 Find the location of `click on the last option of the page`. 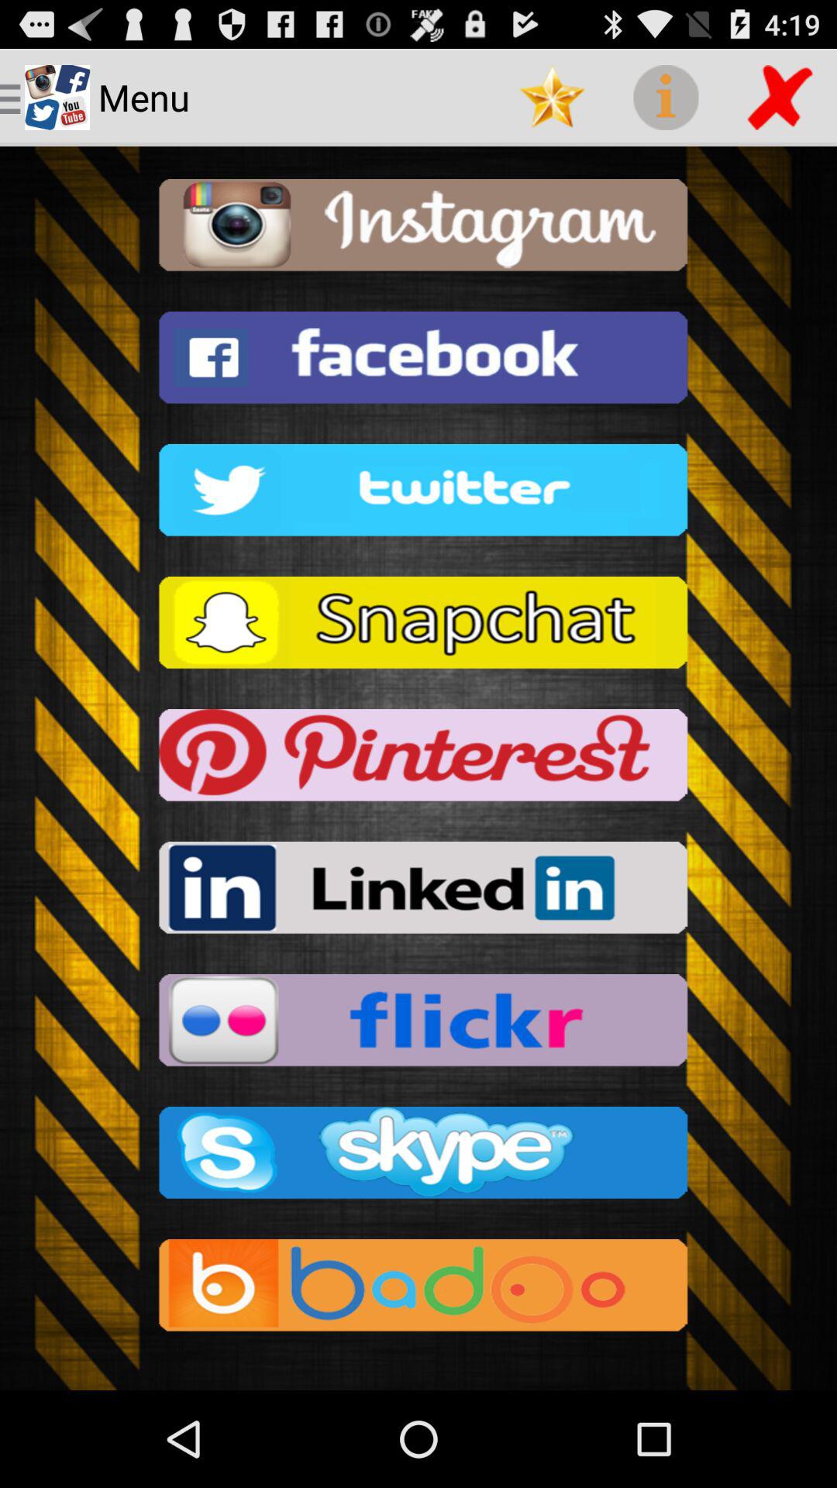

click on the last option of the page is located at coordinates (418, 1290).